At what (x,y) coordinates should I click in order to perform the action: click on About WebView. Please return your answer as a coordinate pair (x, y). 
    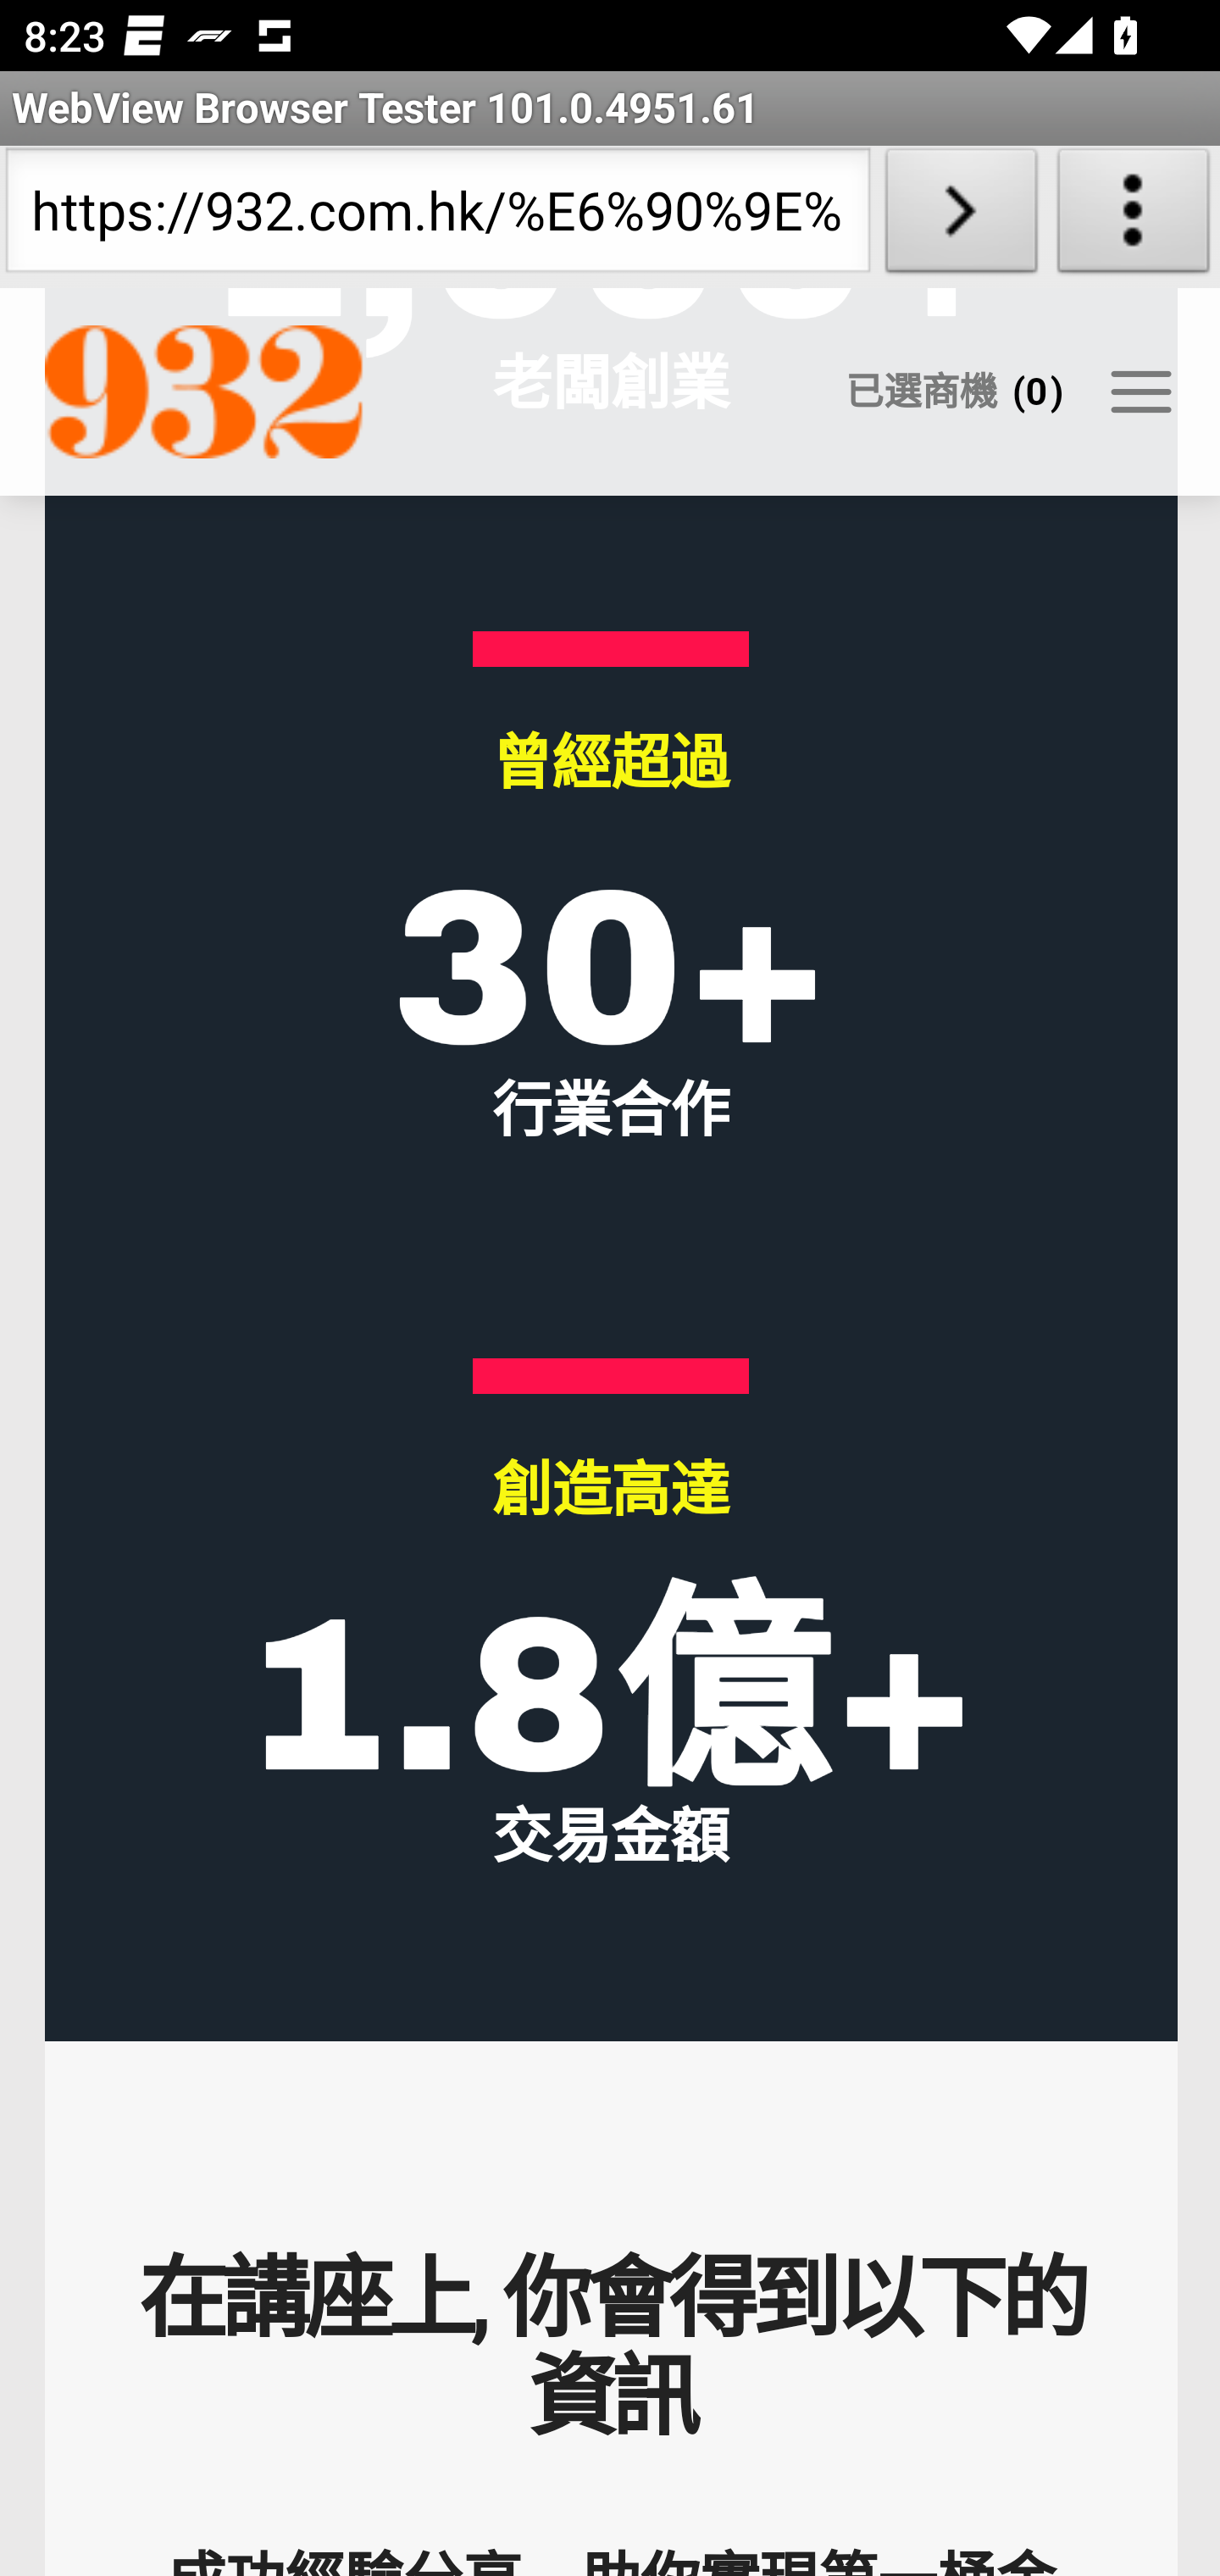
    Looking at the image, I should click on (1134, 217).